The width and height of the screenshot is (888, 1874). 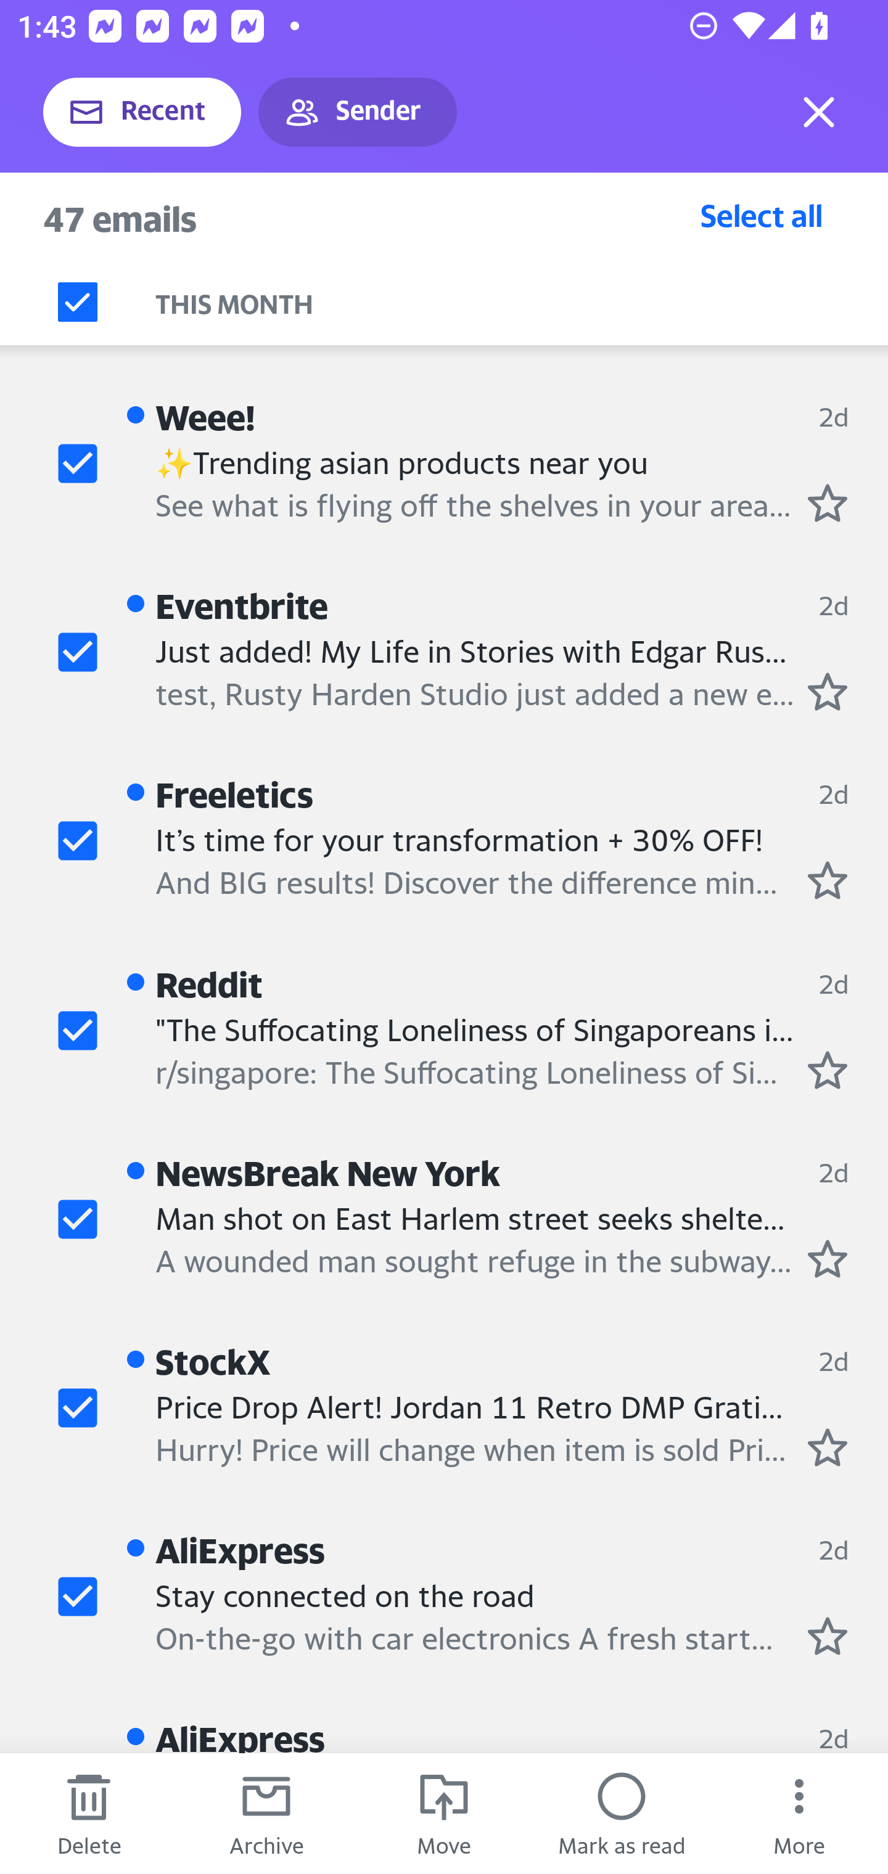 What do you see at coordinates (828, 692) in the screenshot?
I see `Mark as starred.` at bounding box center [828, 692].